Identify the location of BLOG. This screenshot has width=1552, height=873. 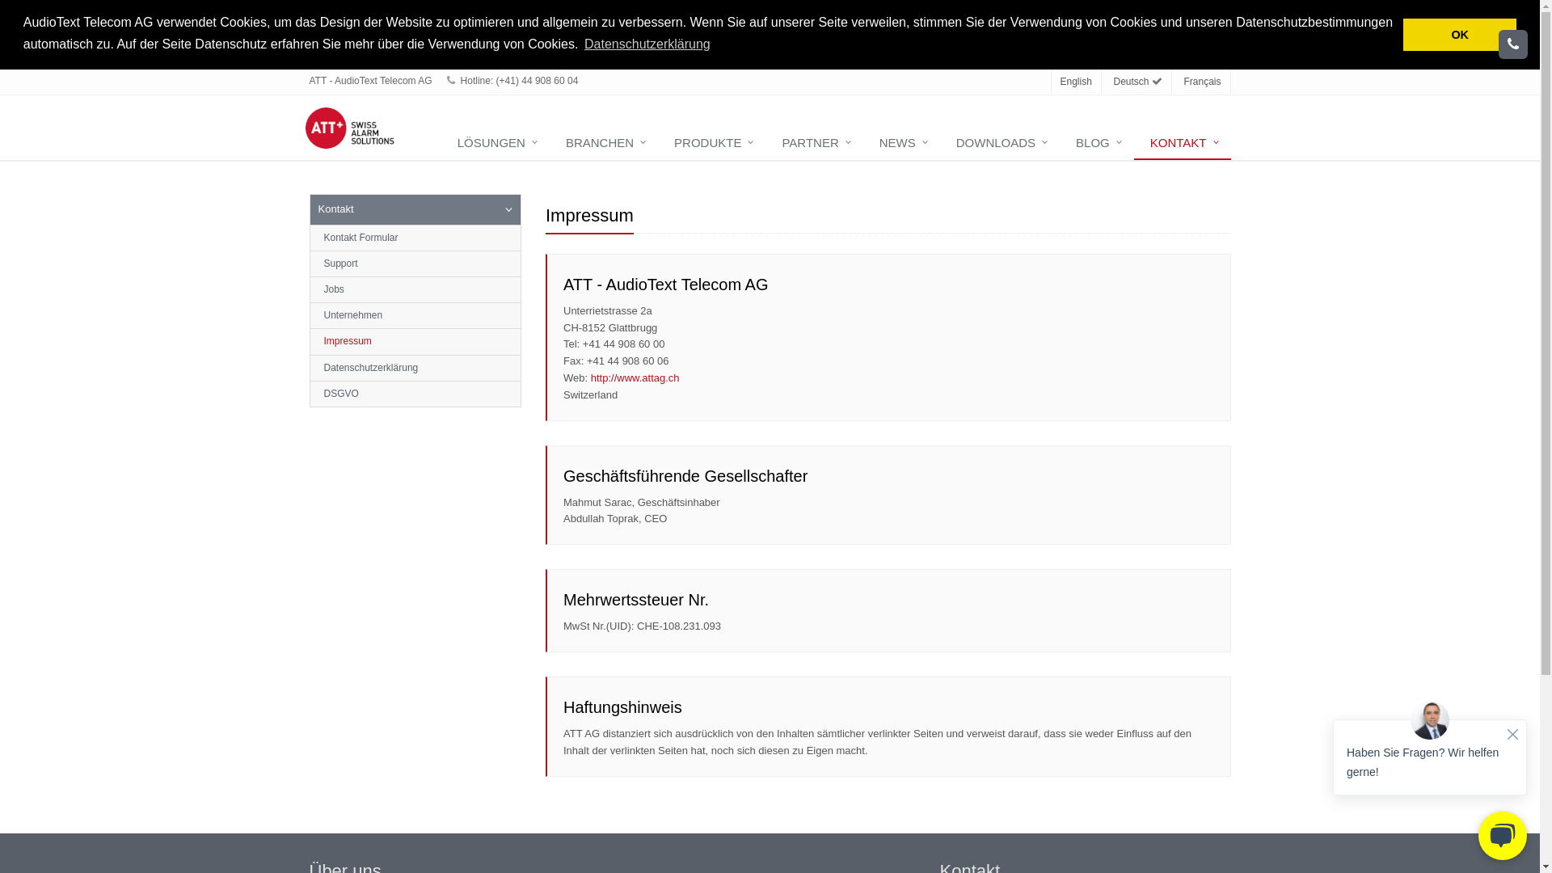
(1097, 144).